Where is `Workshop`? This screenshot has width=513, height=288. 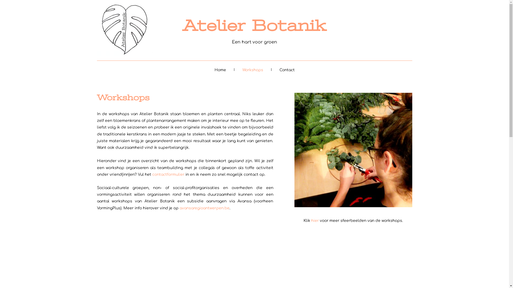 Workshop is located at coordinates (353, 150).